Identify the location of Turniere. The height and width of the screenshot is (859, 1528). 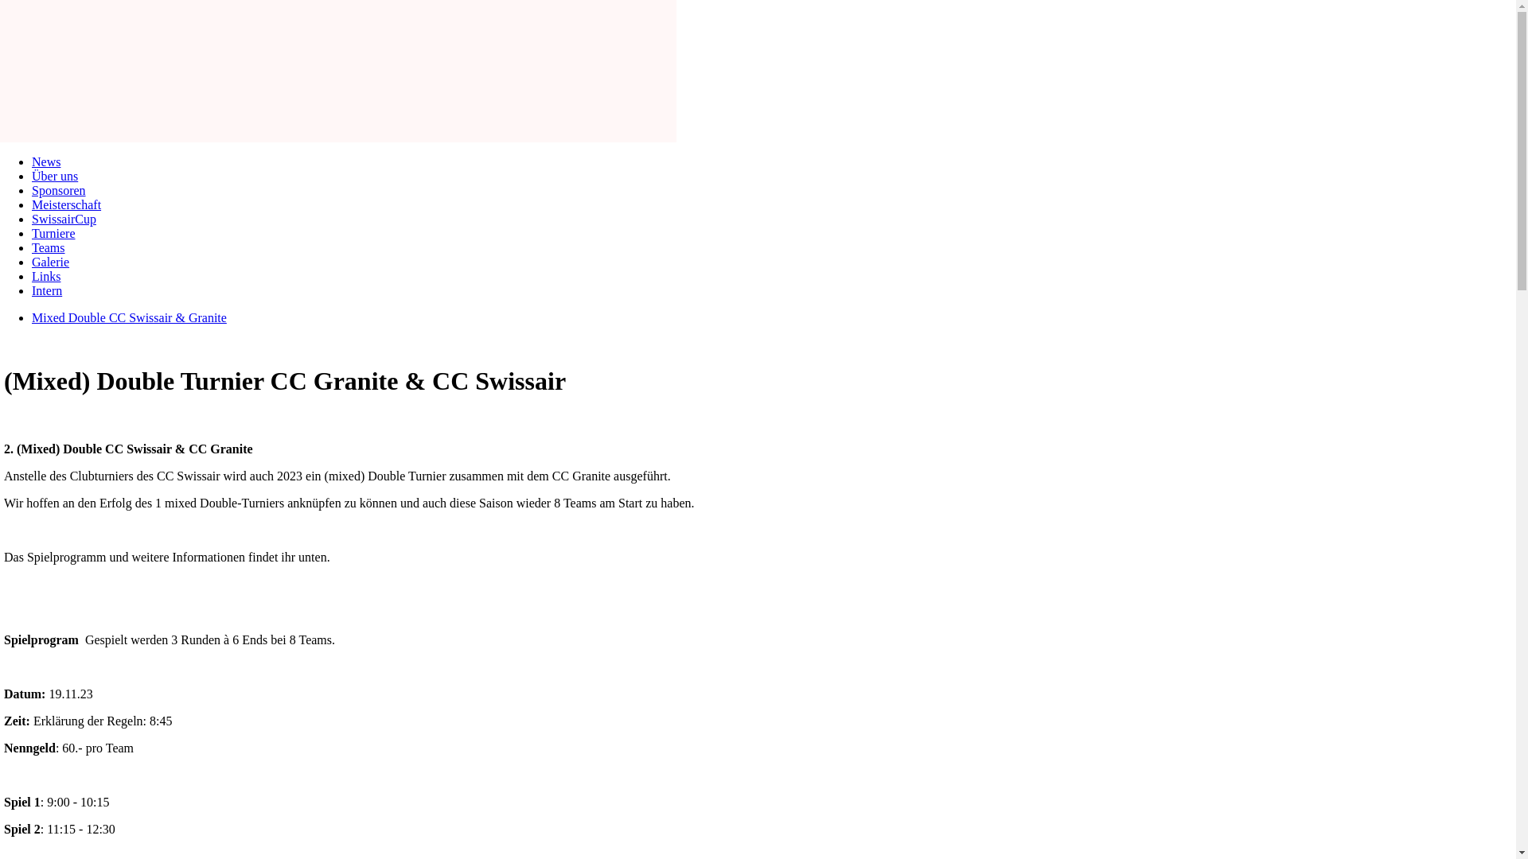
(54, 234).